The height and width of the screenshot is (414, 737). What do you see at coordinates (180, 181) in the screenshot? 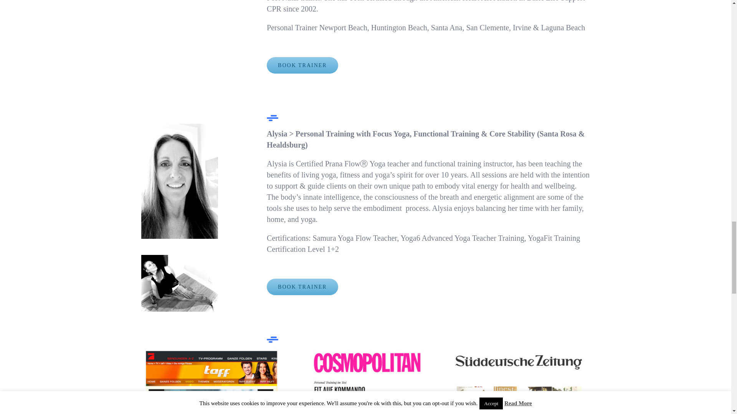
I see `Alysia` at bounding box center [180, 181].